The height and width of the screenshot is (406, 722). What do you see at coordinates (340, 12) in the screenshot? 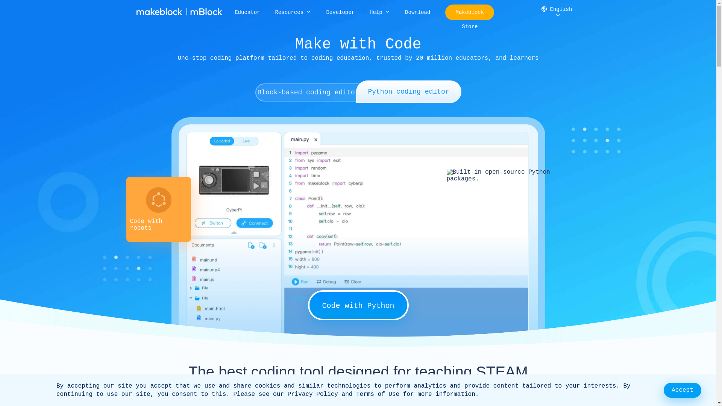
I see `Developer` at bounding box center [340, 12].